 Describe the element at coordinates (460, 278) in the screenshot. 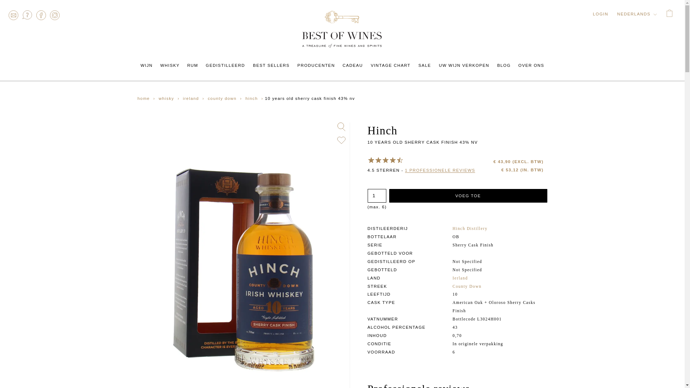

I see `Ierland` at that location.